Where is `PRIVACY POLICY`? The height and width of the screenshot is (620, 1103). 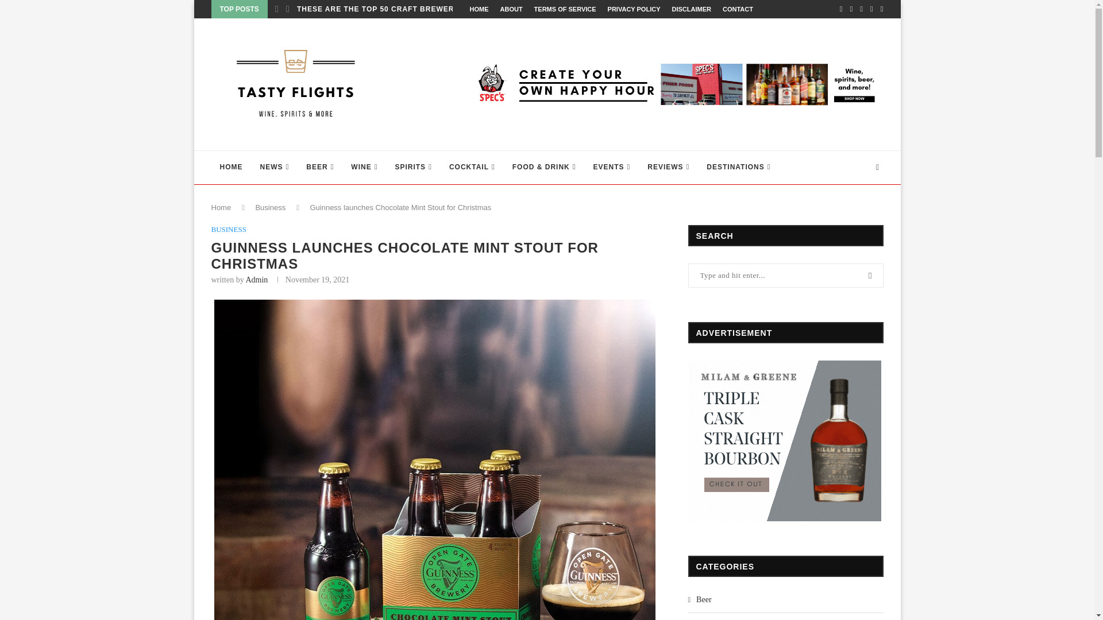 PRIVACY POLICY is located at coordinates (634, 9).